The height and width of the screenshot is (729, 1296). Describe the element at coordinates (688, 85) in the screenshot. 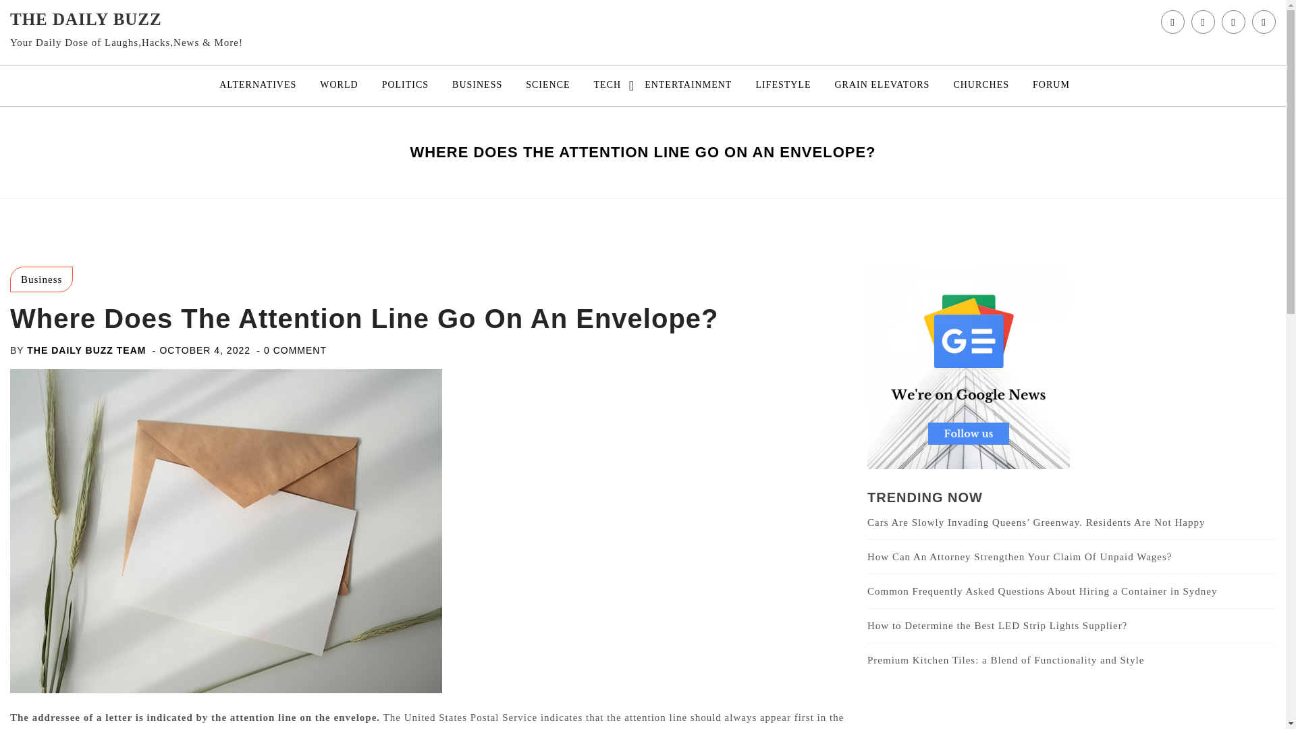

I see `ENTERTAINMENT` at that location.